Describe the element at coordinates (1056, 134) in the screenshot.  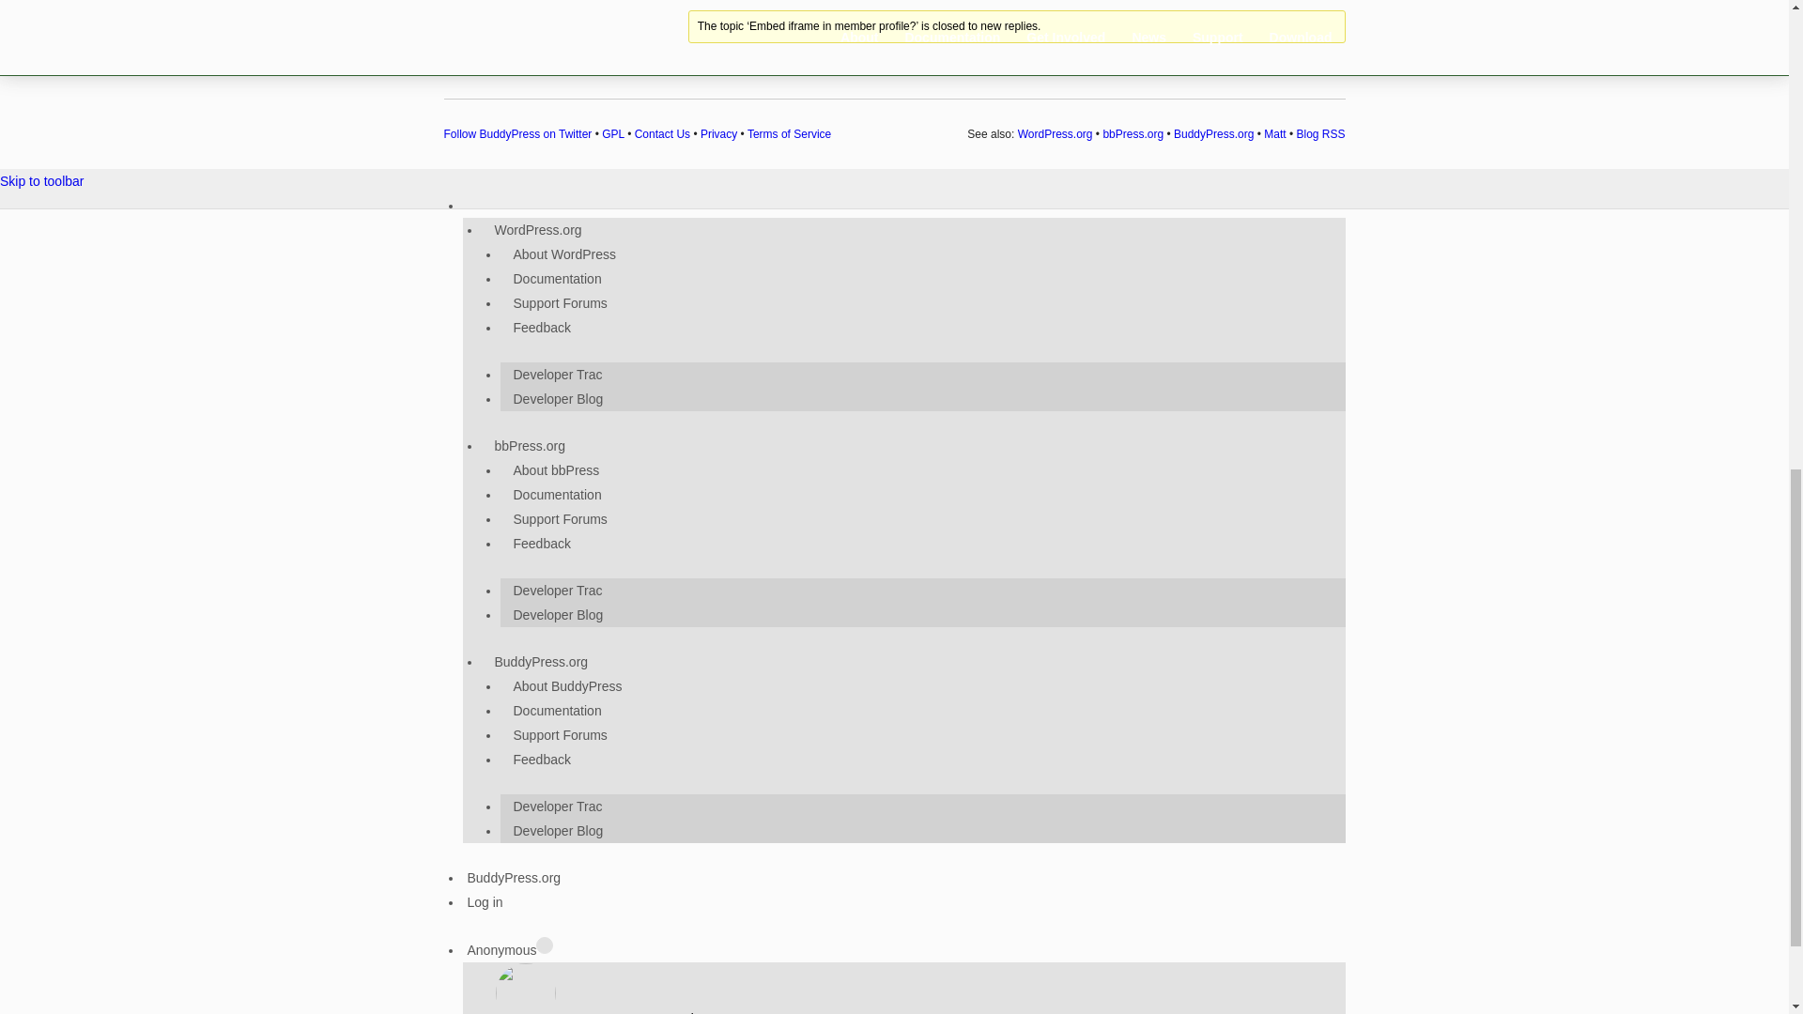
I see `WordPress.org` at that location.